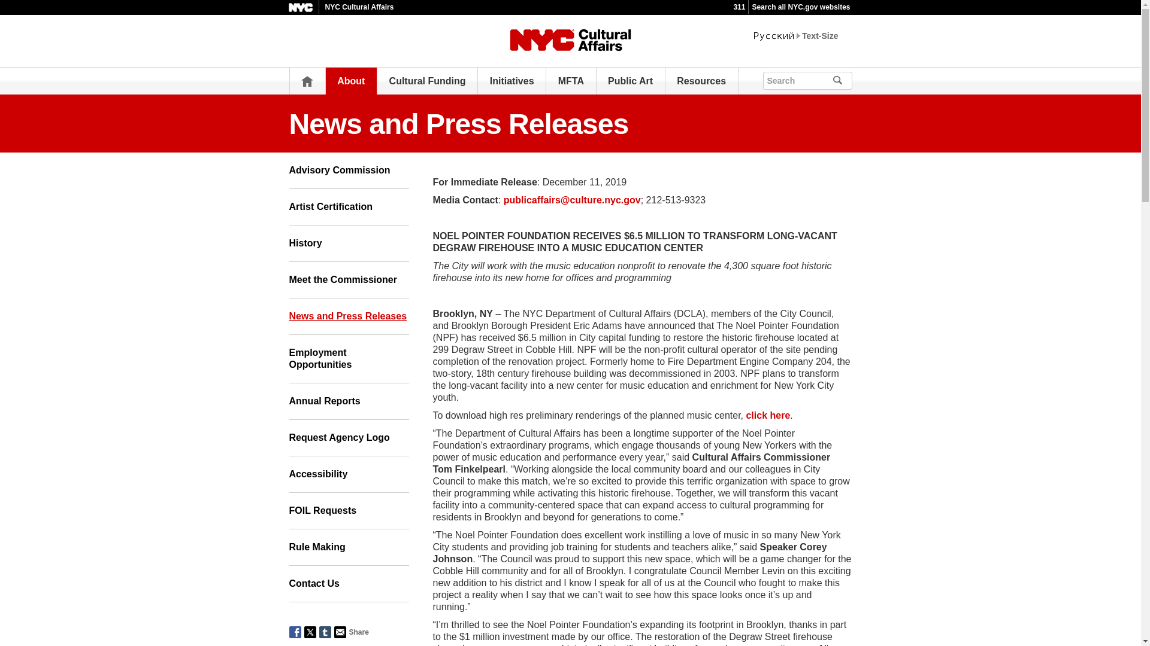 This screenshot has width=1150, height=646. What do you see at coordinates (701, 81) in the screenshot?
I see `Resources` at bounding box center [701, 81].